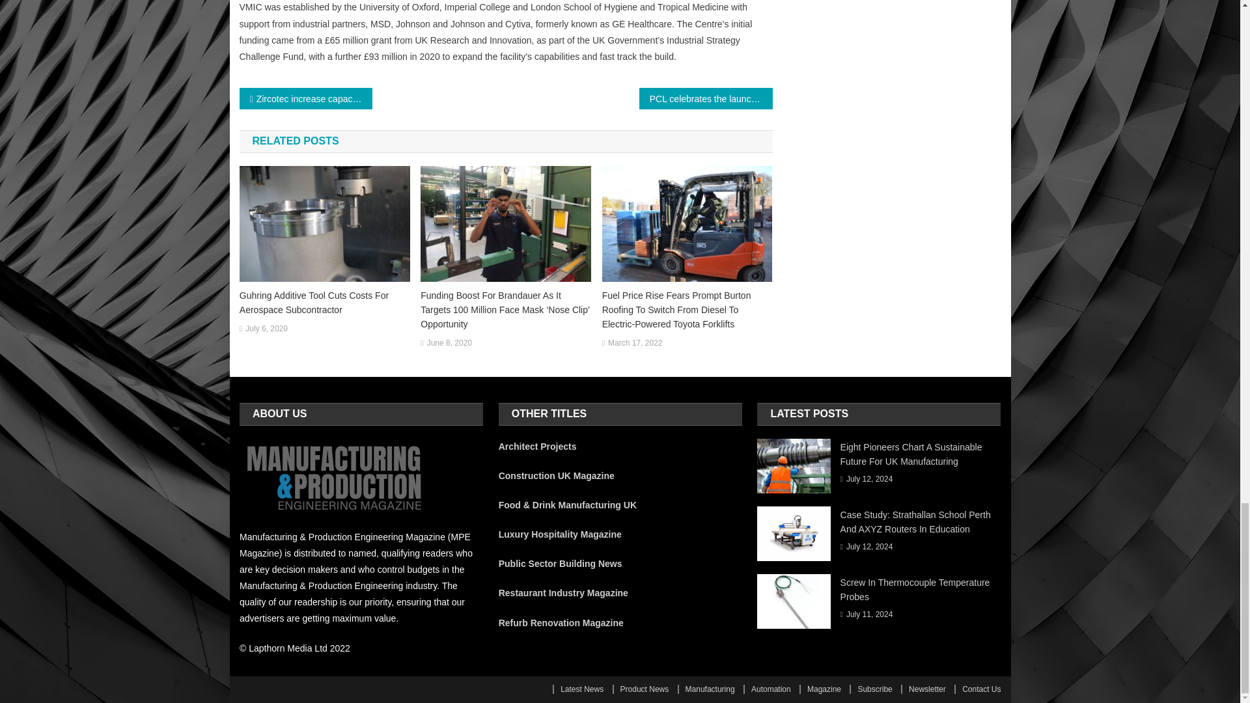 This screenshot has width=1250, height=703. What do you see at coordinates (635, 344) in the screenshot?
I see `March 17, 2022` at bounding box center [635, 344].